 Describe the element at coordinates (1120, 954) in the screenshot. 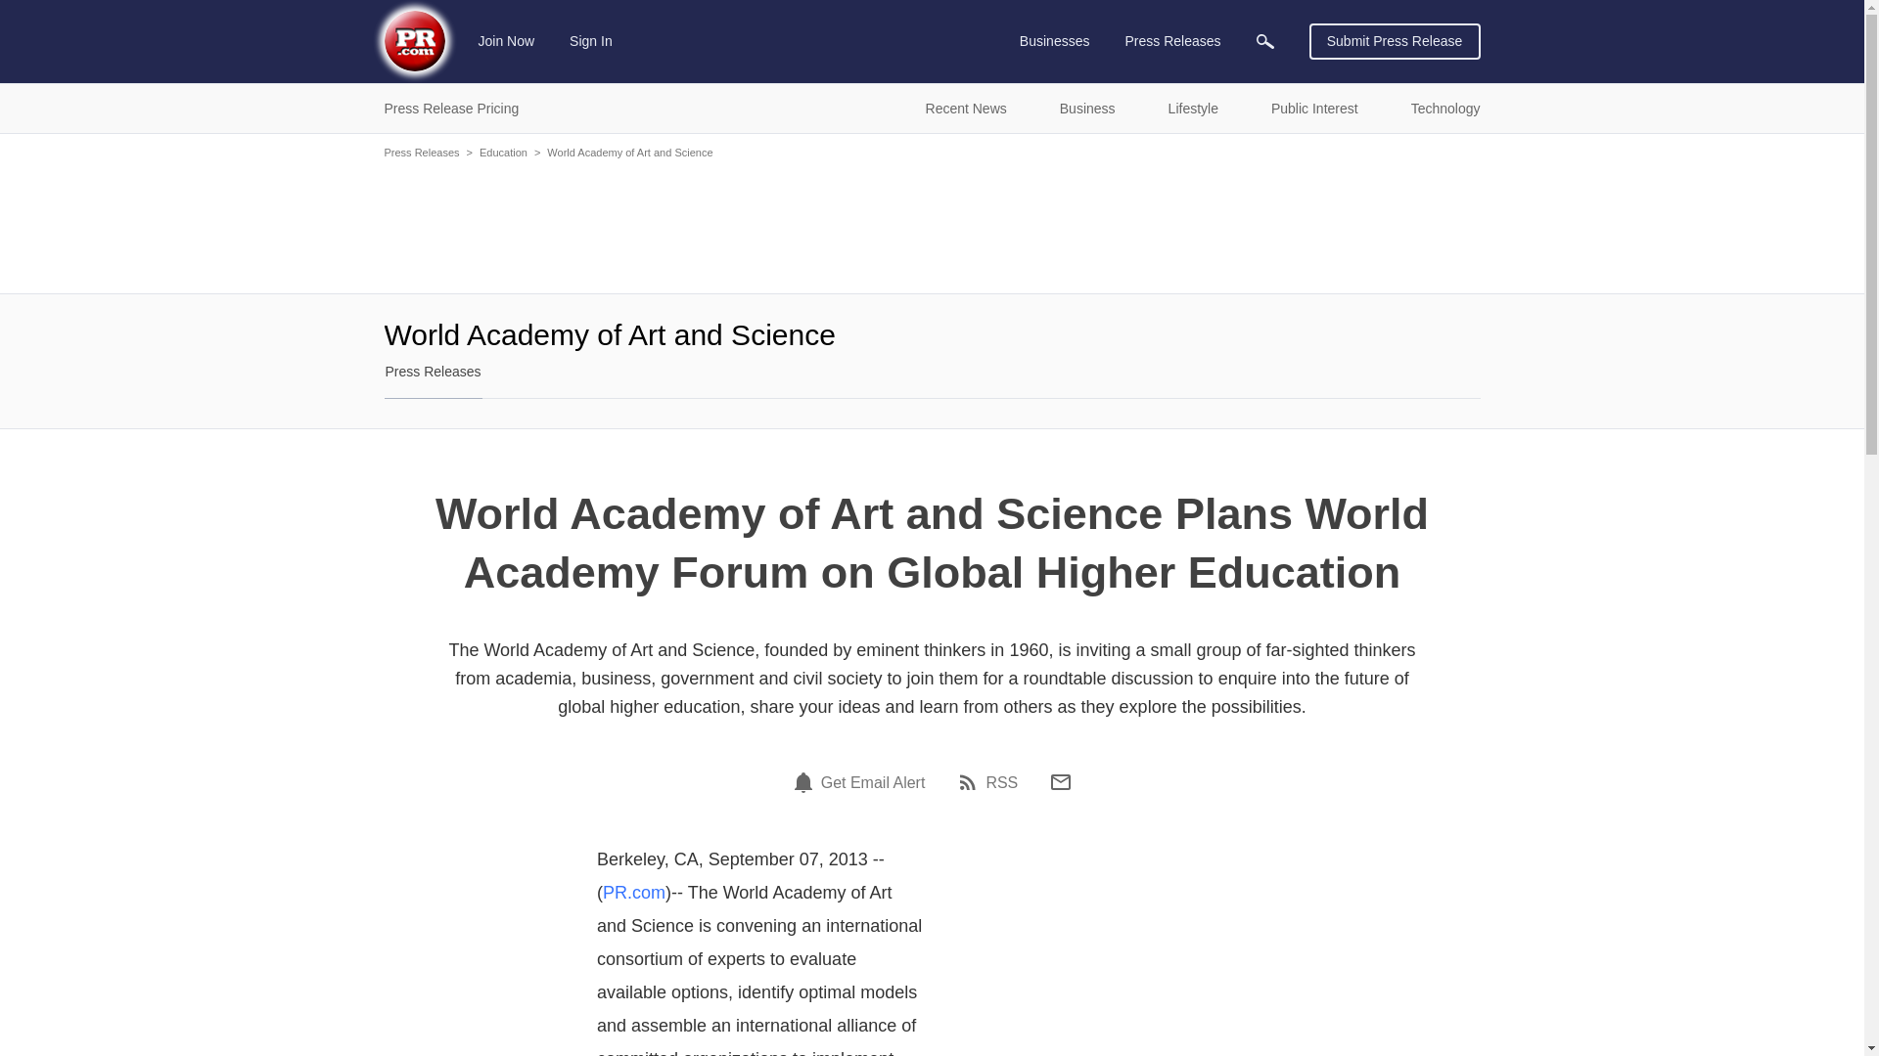

I see `Advertisement` at that location.